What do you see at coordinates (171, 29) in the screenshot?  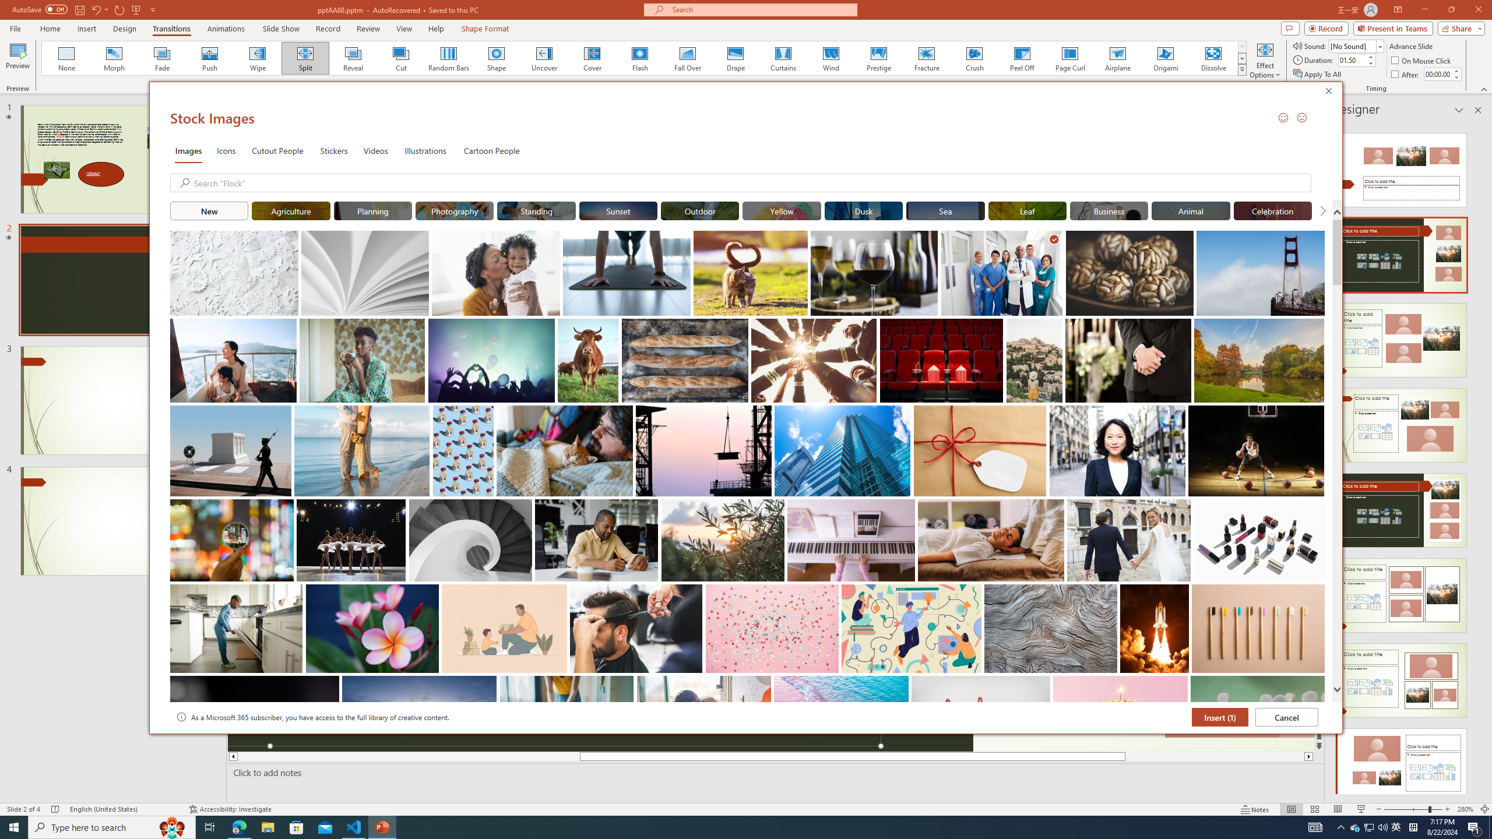 I see `Dissolve` at bounding box center [171, 29].